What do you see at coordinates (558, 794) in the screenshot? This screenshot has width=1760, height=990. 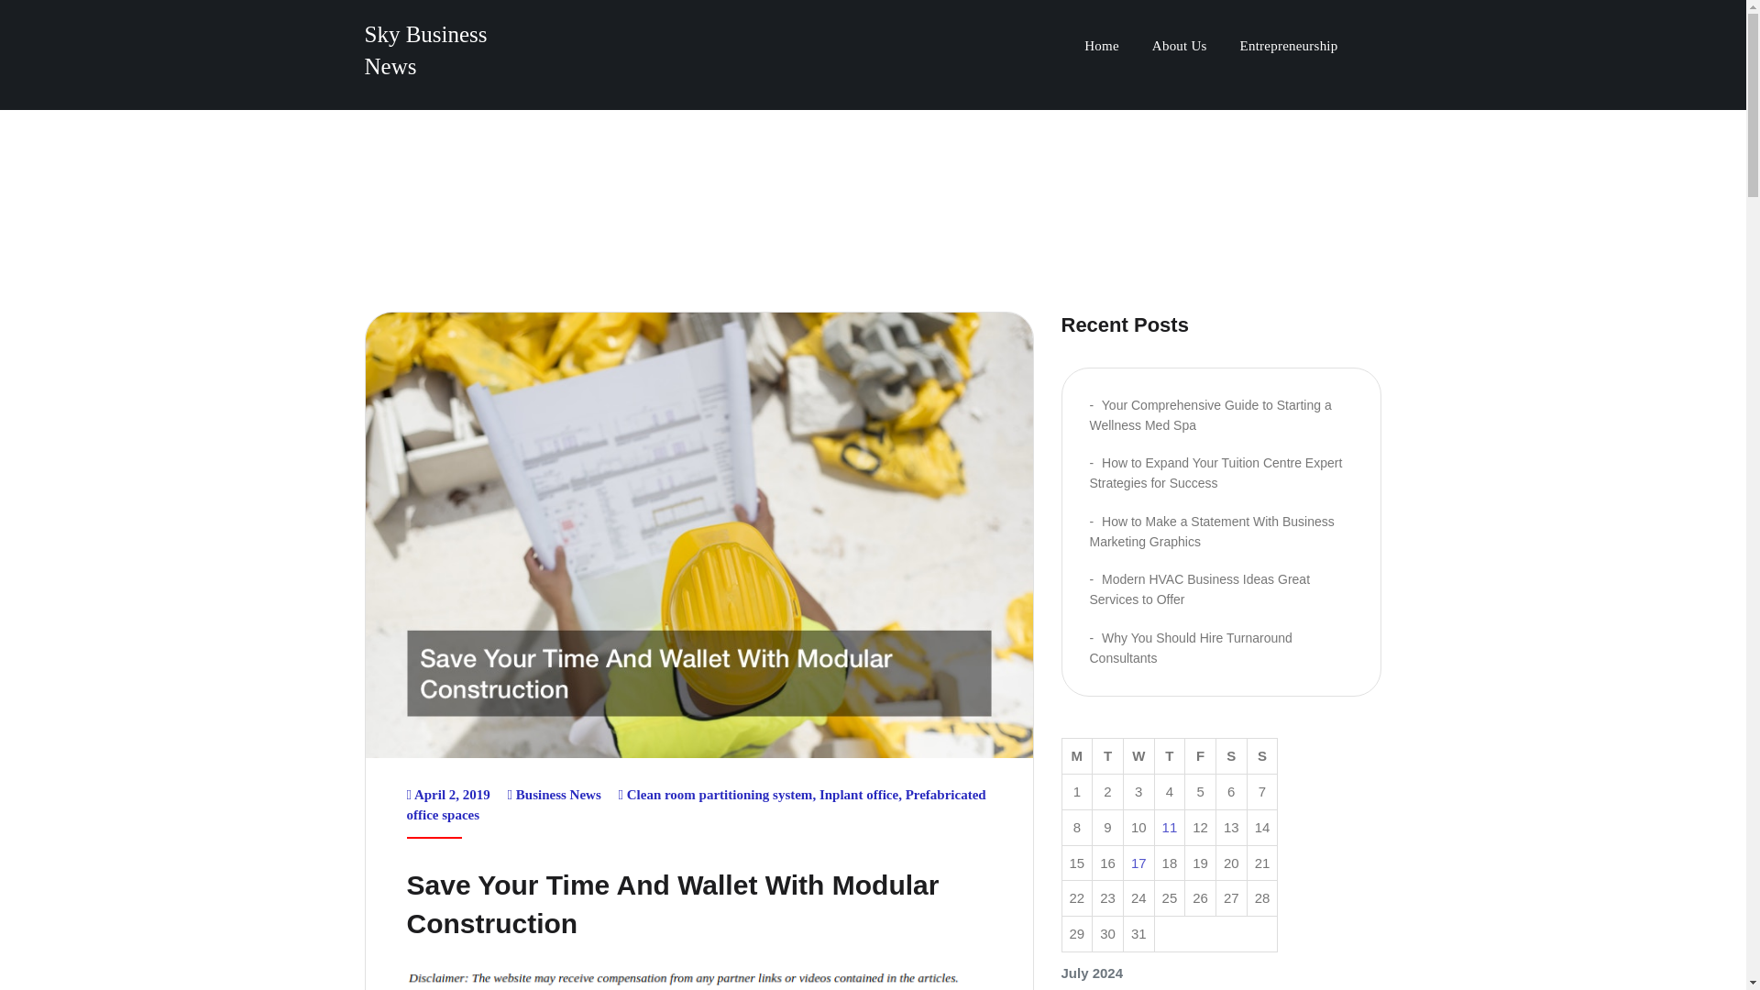 I see `Business News` at bounding box center [558, 794].